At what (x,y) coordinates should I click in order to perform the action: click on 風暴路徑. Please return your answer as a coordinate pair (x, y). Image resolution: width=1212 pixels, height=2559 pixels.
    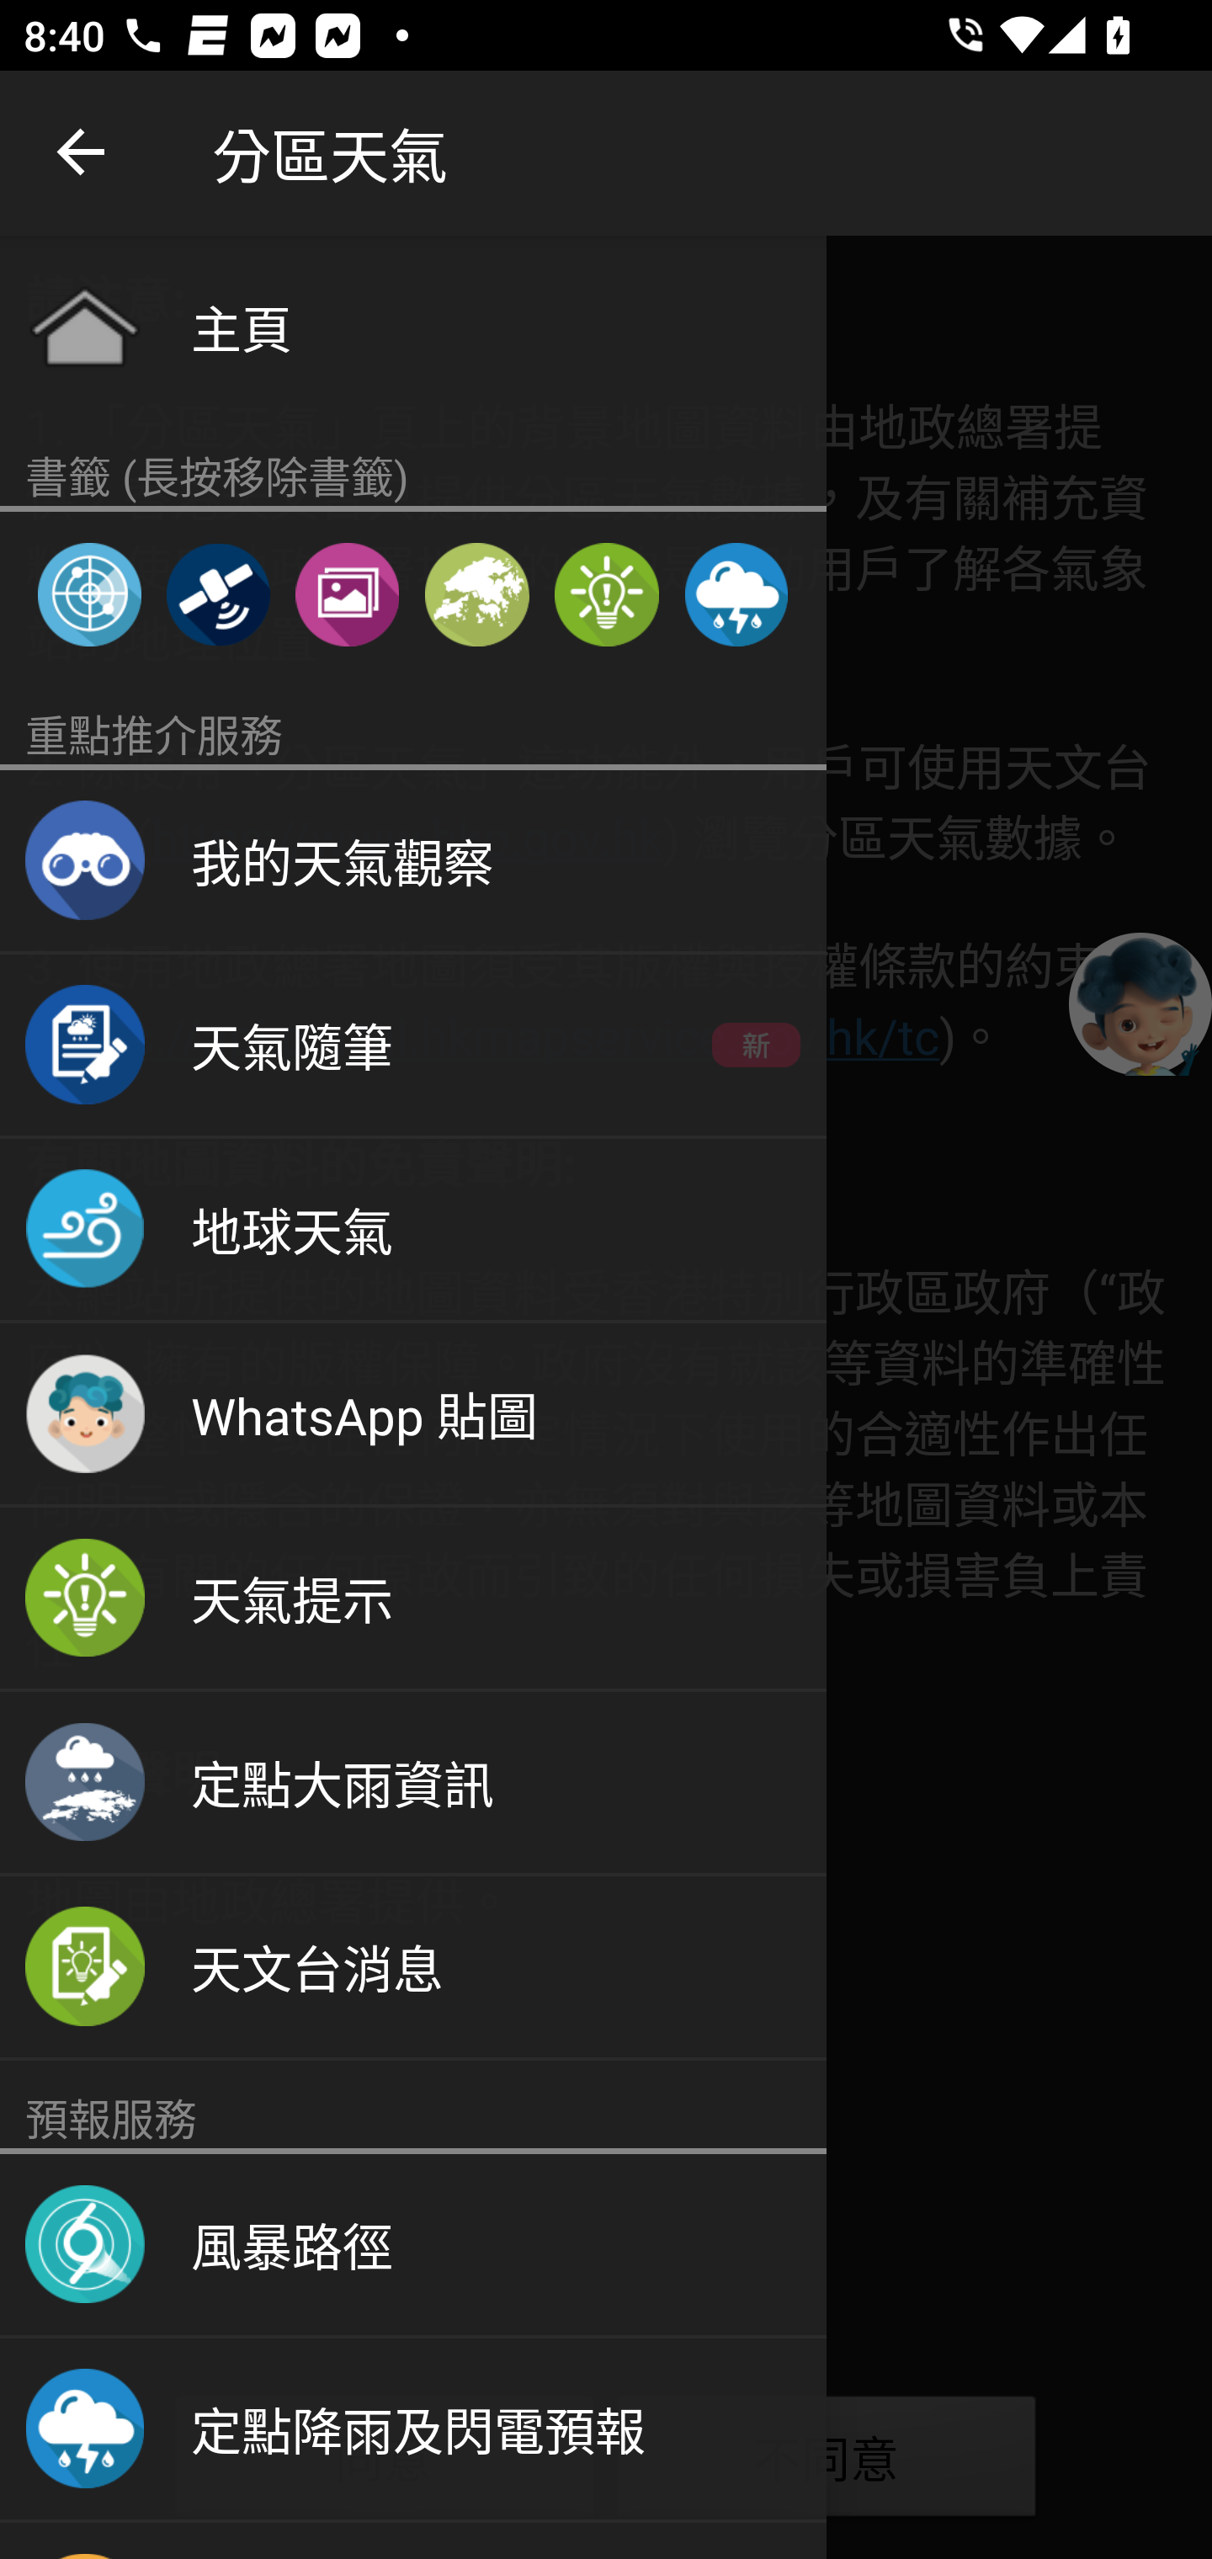
    Looking at the image, I should click on (413, 2245).